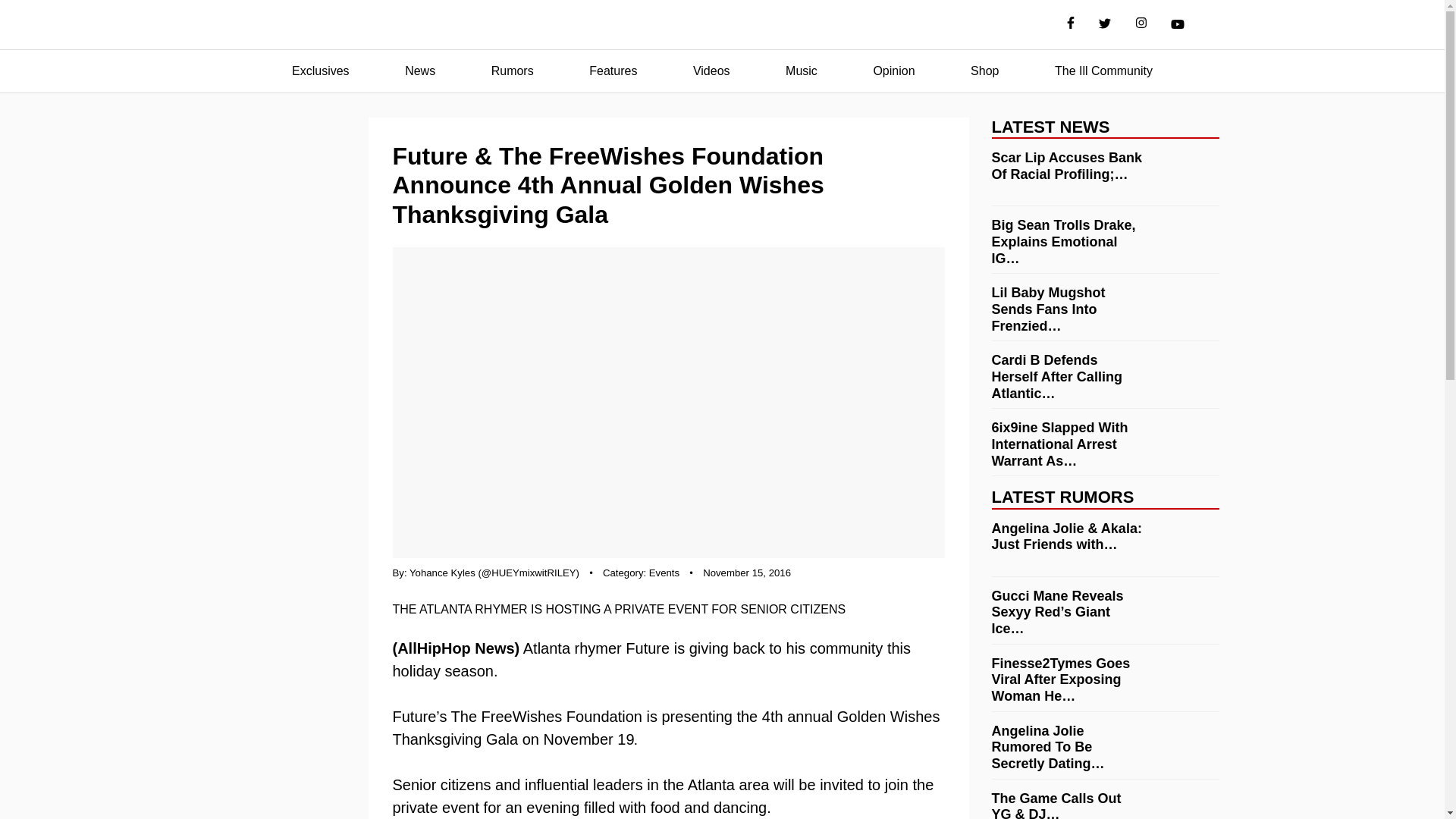 This screenshot has height=819, width=1456. What do you see at coordinates (801, 71) in the screenshot?
I see `Music` at bounding box center [801, 71].